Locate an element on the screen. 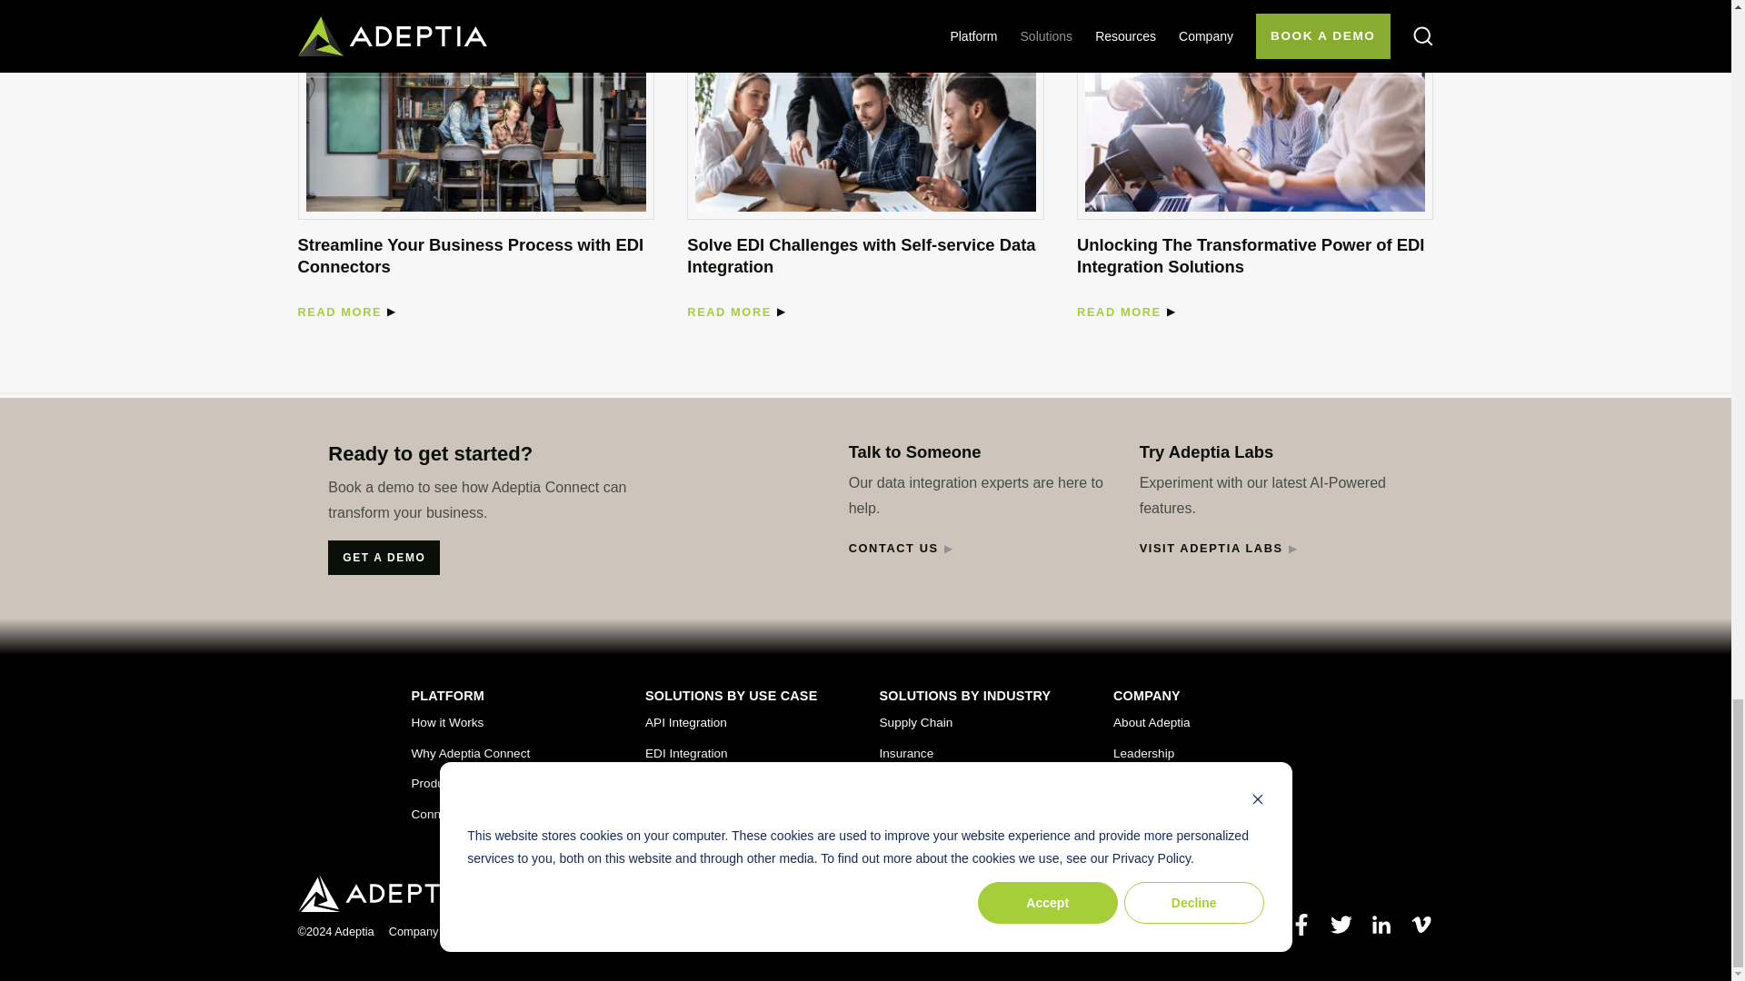  Streamline Your Business Process with EDI Connectors is located at coordinates (475, 115).